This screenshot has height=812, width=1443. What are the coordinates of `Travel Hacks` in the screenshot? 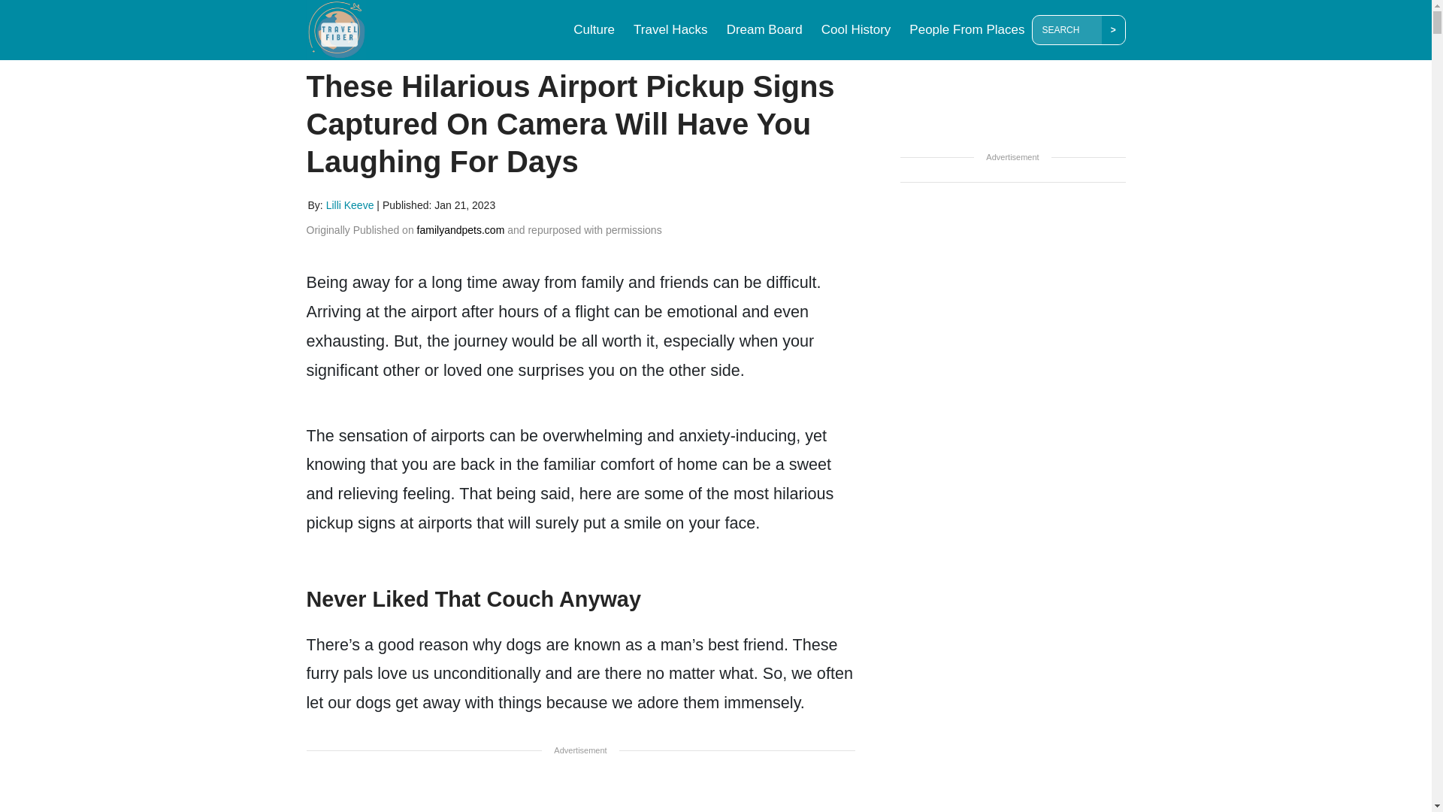 It's located at (670, 30).